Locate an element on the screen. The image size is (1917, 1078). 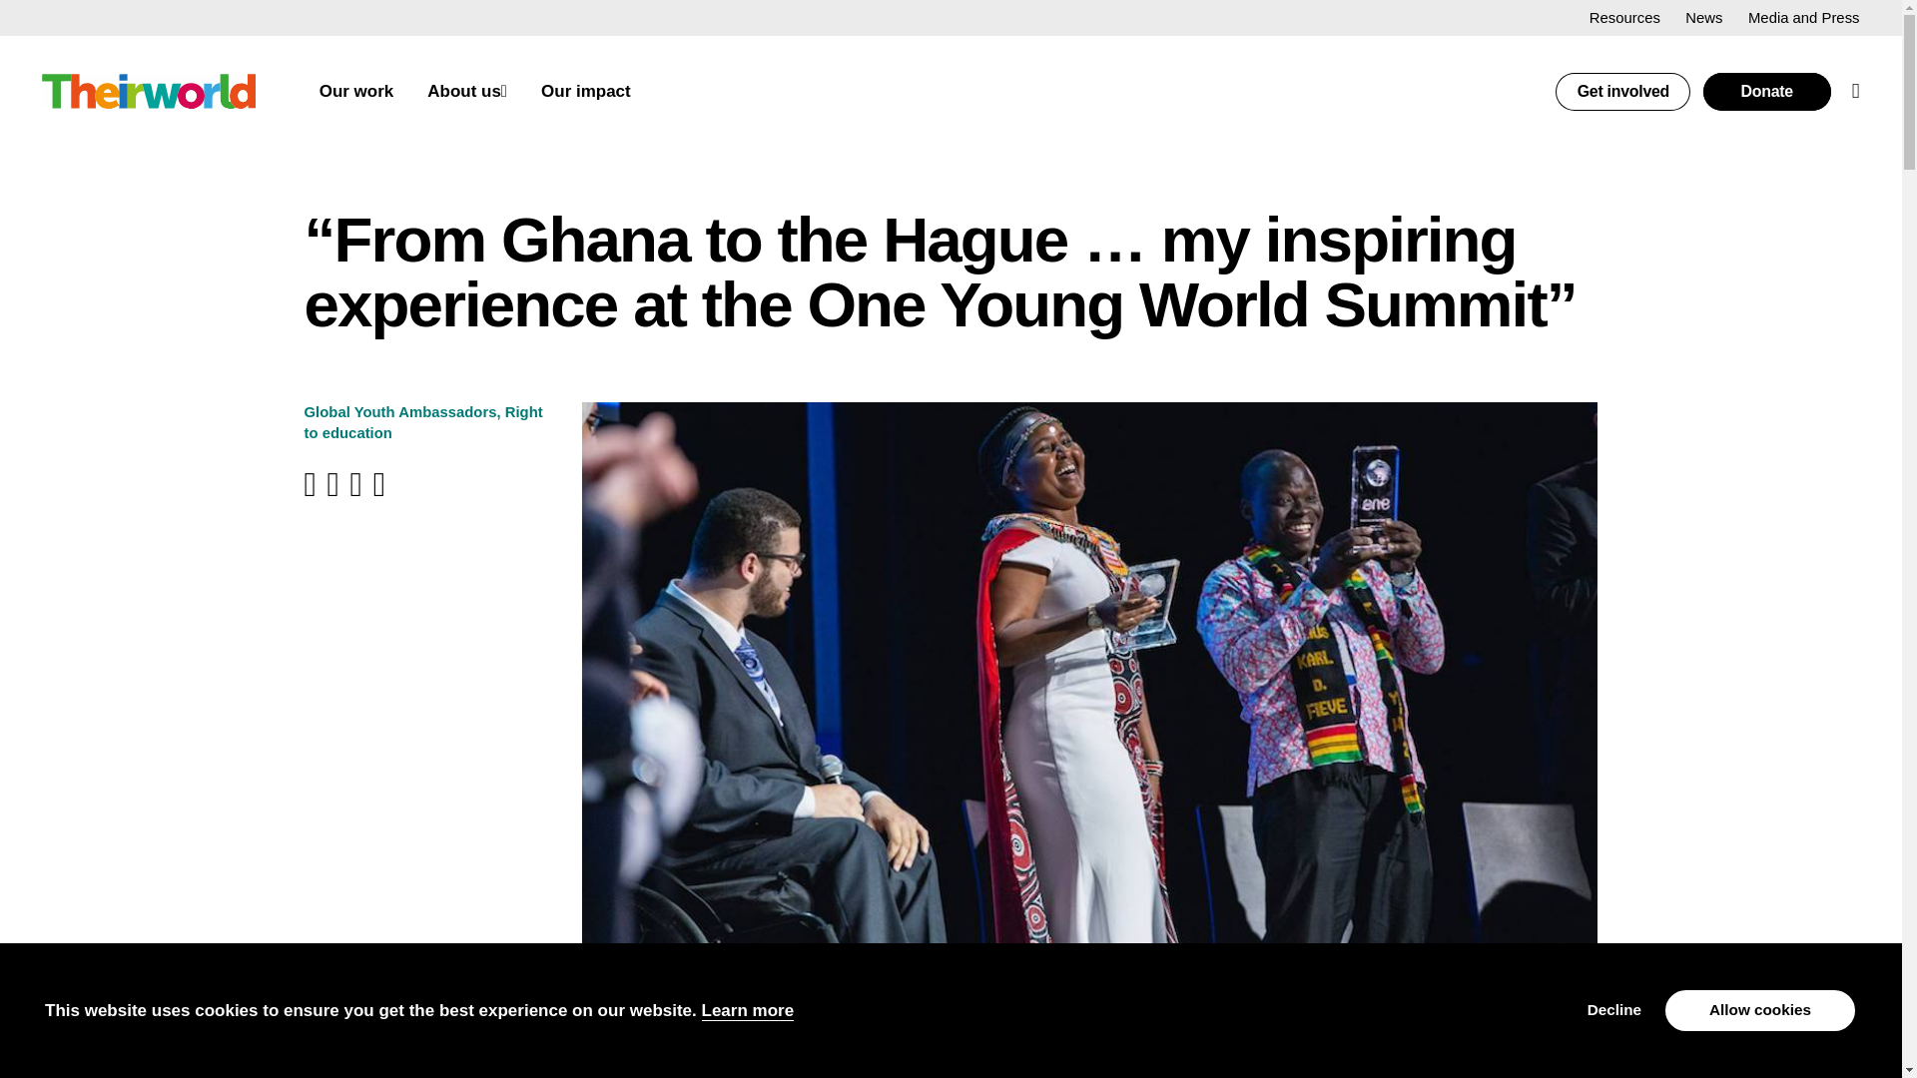
Resources is located at coordinates (1623, 17).